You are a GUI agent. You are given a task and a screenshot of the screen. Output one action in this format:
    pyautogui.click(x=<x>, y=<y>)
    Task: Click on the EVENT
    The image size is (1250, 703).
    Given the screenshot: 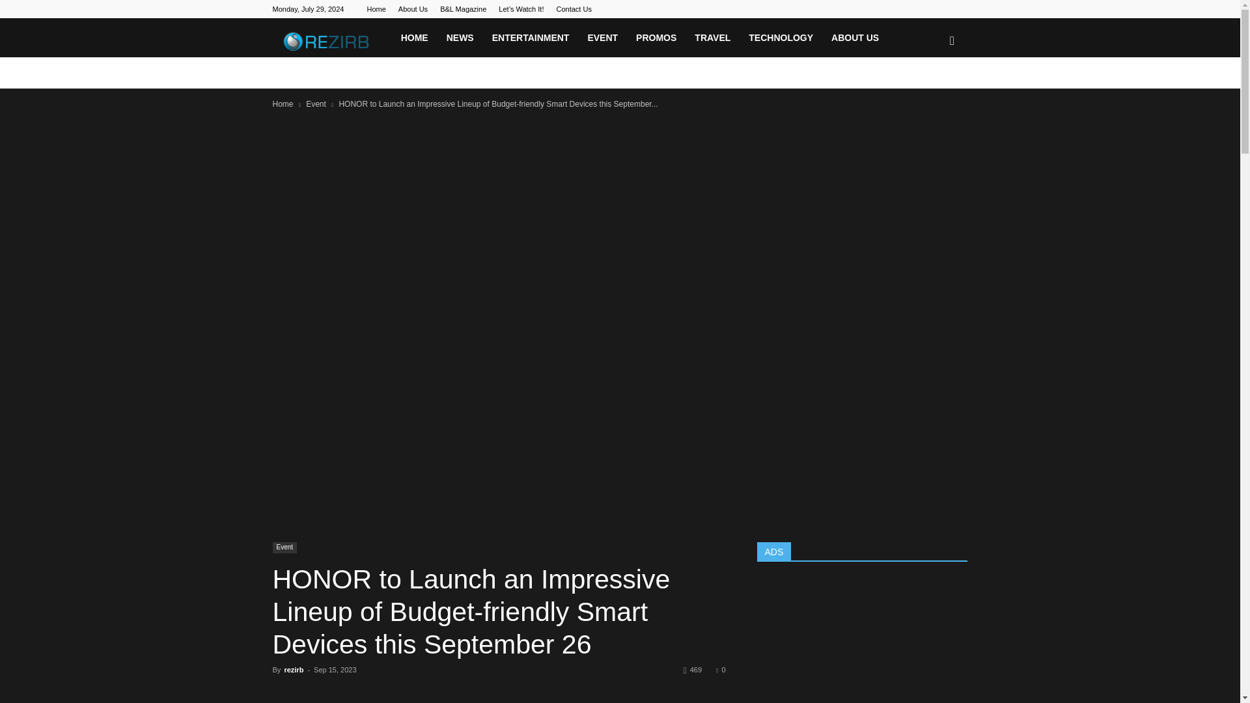 What is the action you would take?
    pyautogui.click(x=602, y=38)
    